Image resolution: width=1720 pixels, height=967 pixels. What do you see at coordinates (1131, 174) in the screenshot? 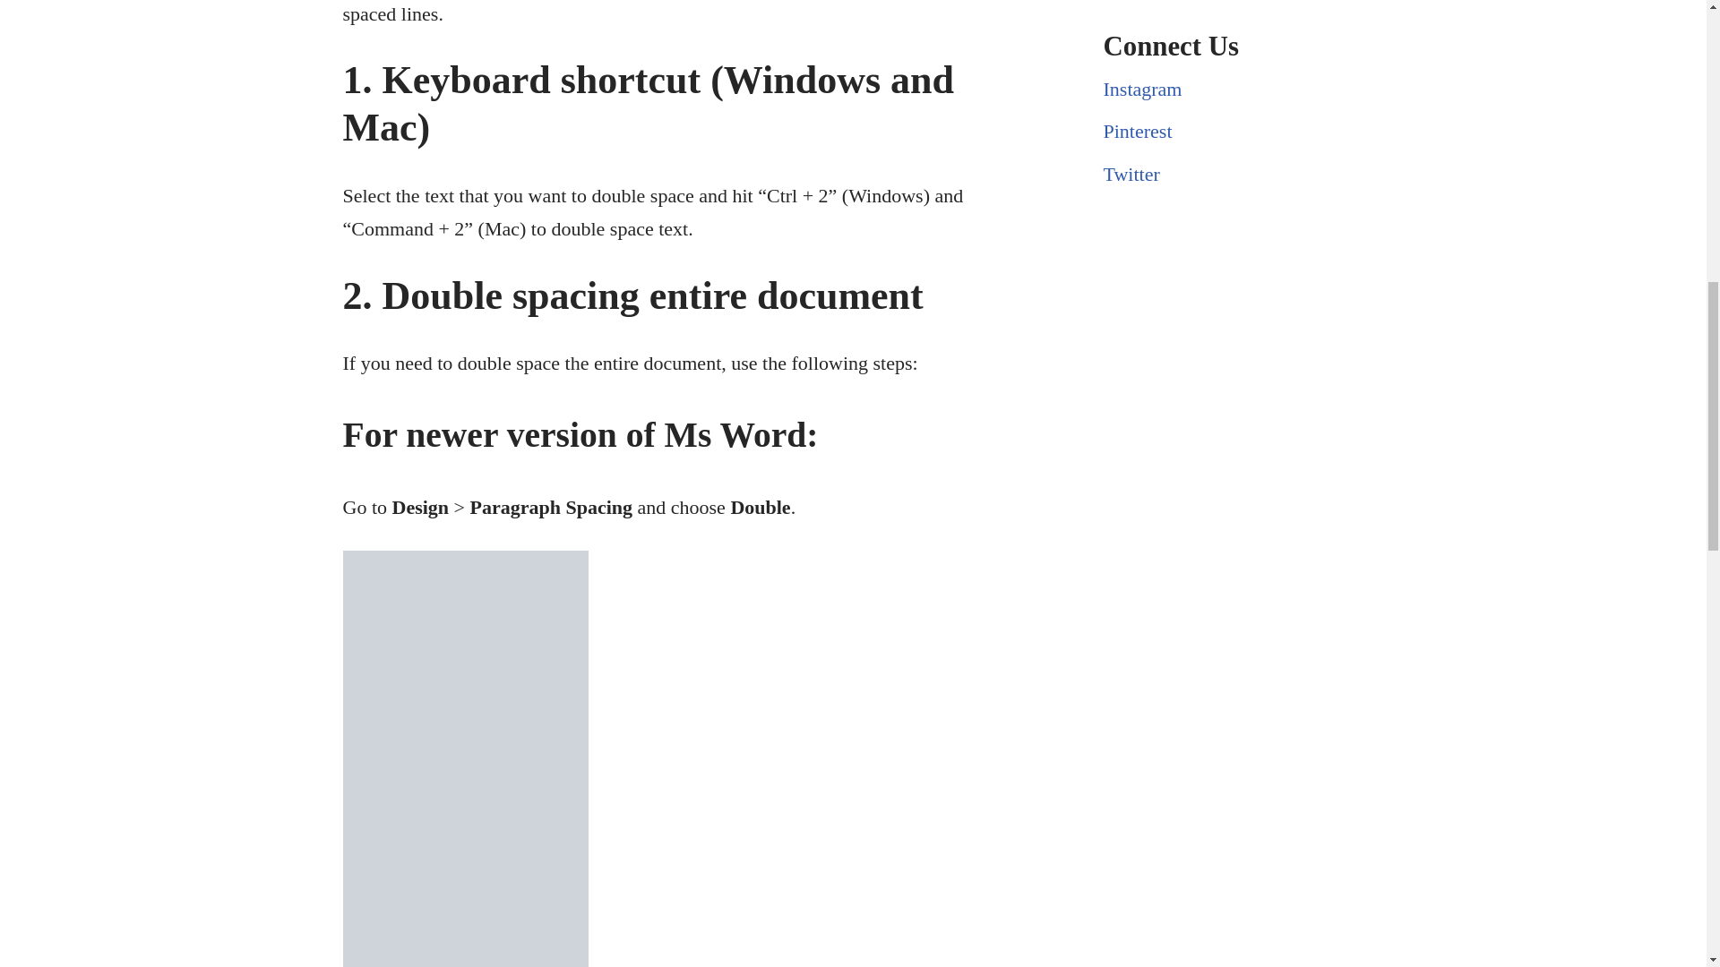
I see `Twitter` at bounding box center [1131, 174].